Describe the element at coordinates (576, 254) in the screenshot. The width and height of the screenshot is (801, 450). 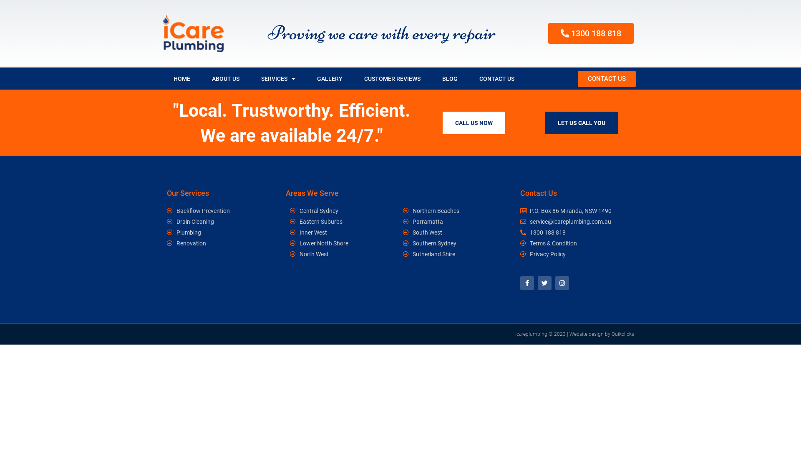
I see `Privacy Policy` at that location.